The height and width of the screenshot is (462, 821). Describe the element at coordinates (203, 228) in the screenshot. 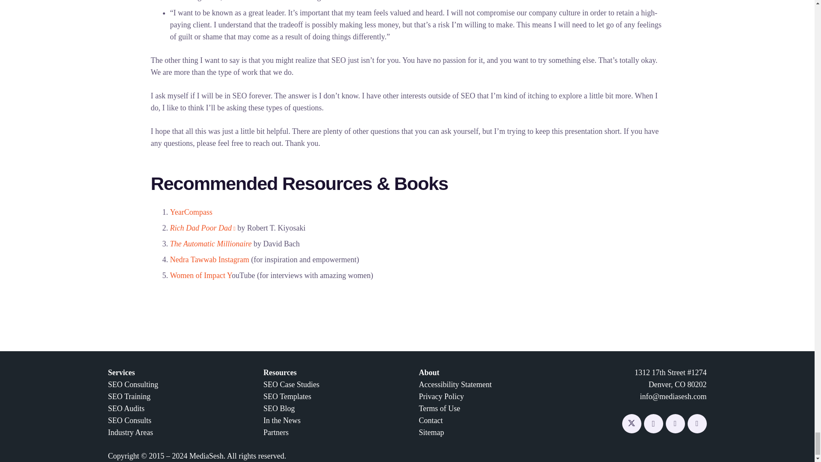

I see `Rich Dad Poor Dad` at that location.